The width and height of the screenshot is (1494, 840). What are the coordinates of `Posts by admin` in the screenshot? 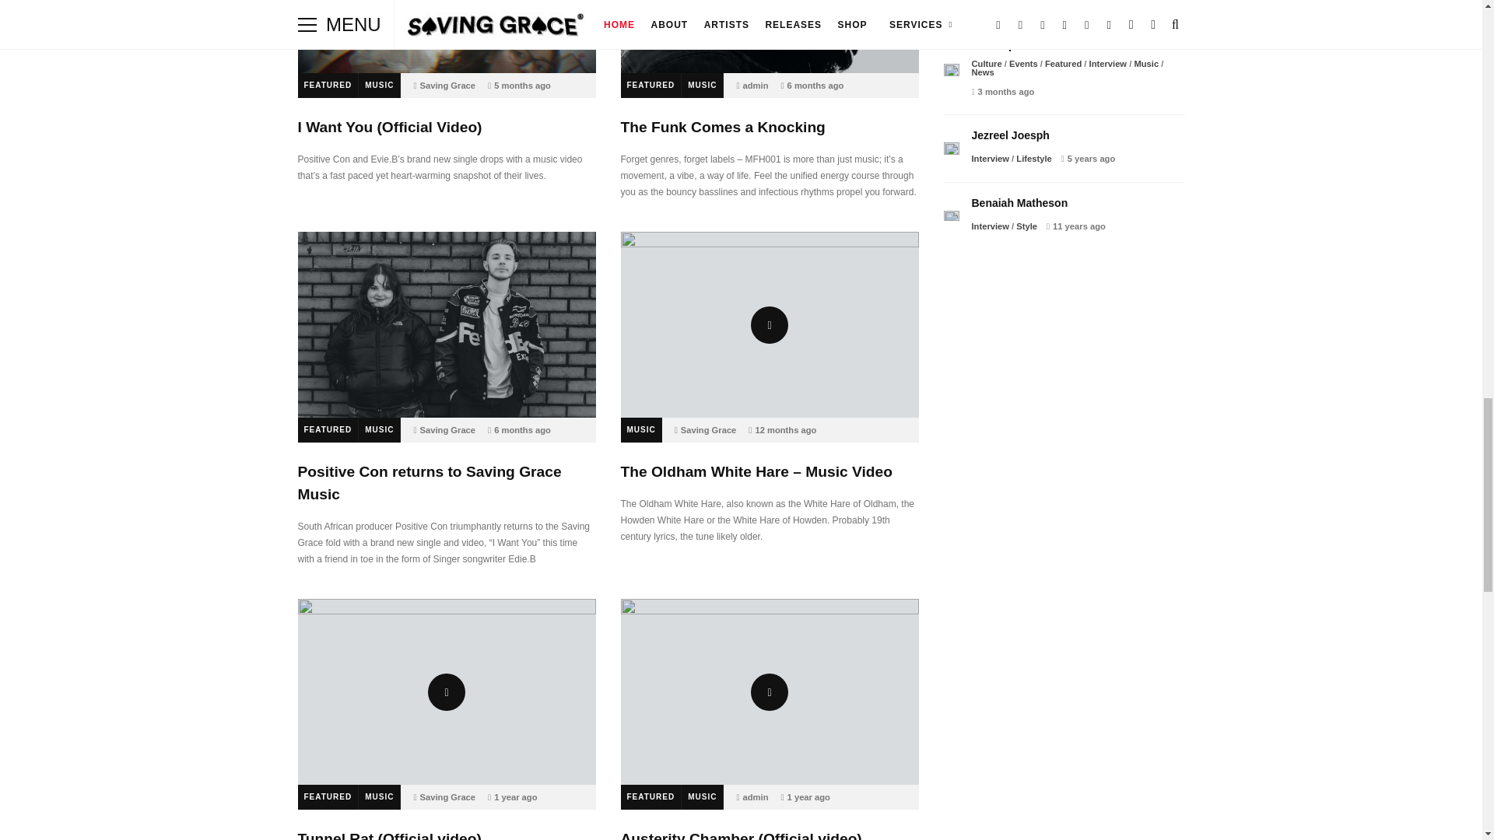 It's located at (756, 797).